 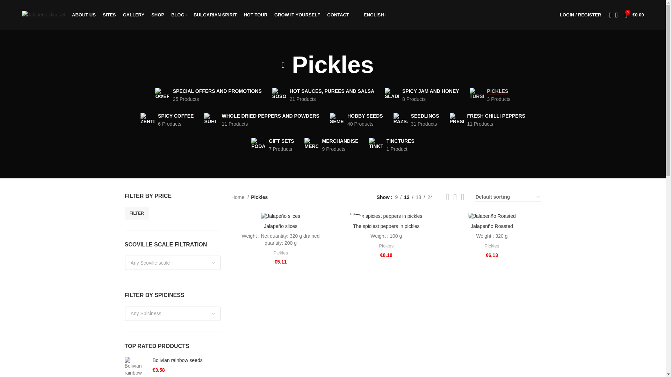 I want to click on semena, so click(x=208, y=95).